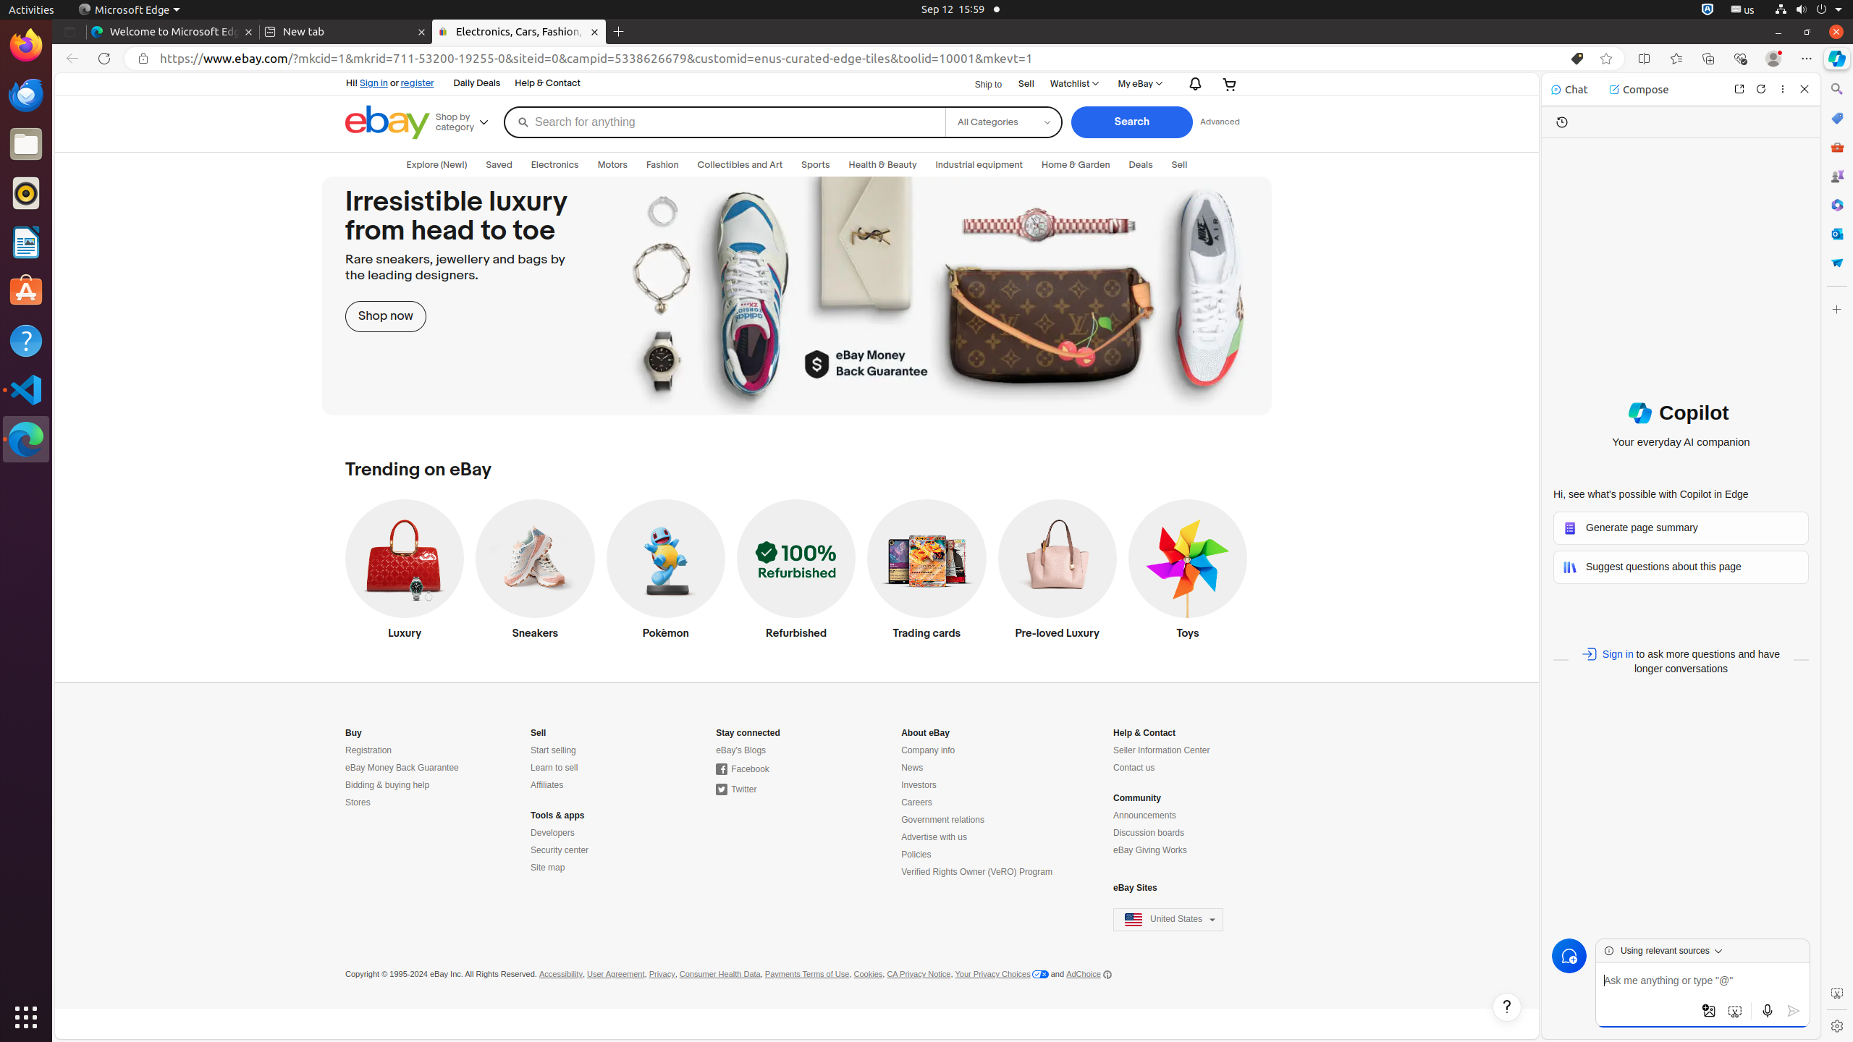 The width and height of the screenshot is (1853, 1042). What do you see at coordinates (979, 165) in the screenshot?
I see `Industrial equipment` at bounding box center [979, 165].